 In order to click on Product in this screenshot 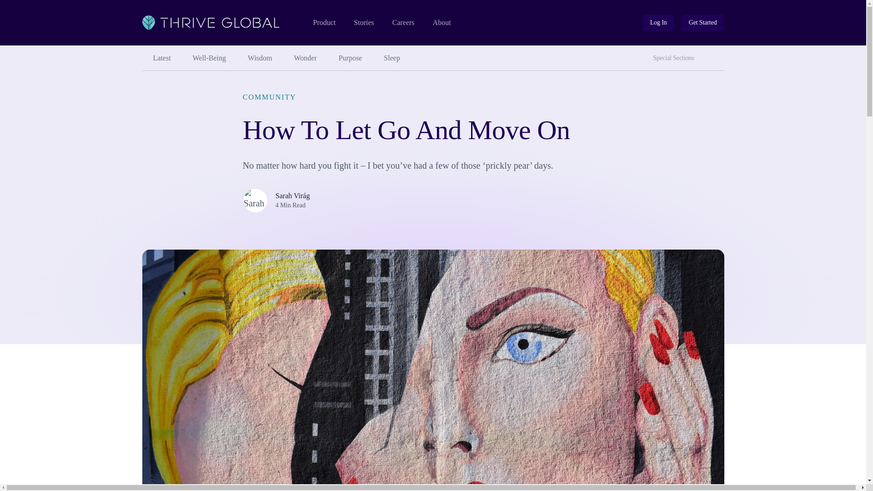, I will do `click(324, 23)`.